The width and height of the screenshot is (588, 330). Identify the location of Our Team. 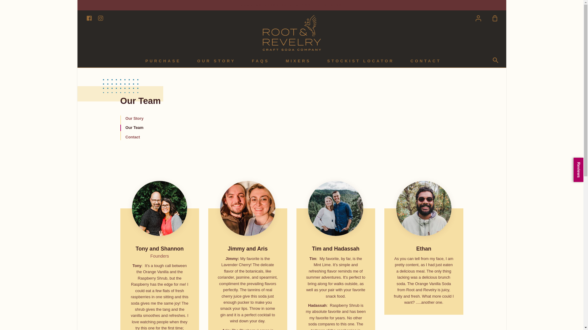
(159, 128).